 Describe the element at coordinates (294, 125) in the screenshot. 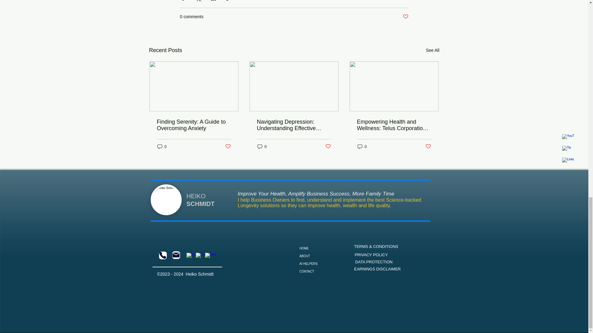

I see `Navigating Depression: Understanding Effective Therapy` at that location.